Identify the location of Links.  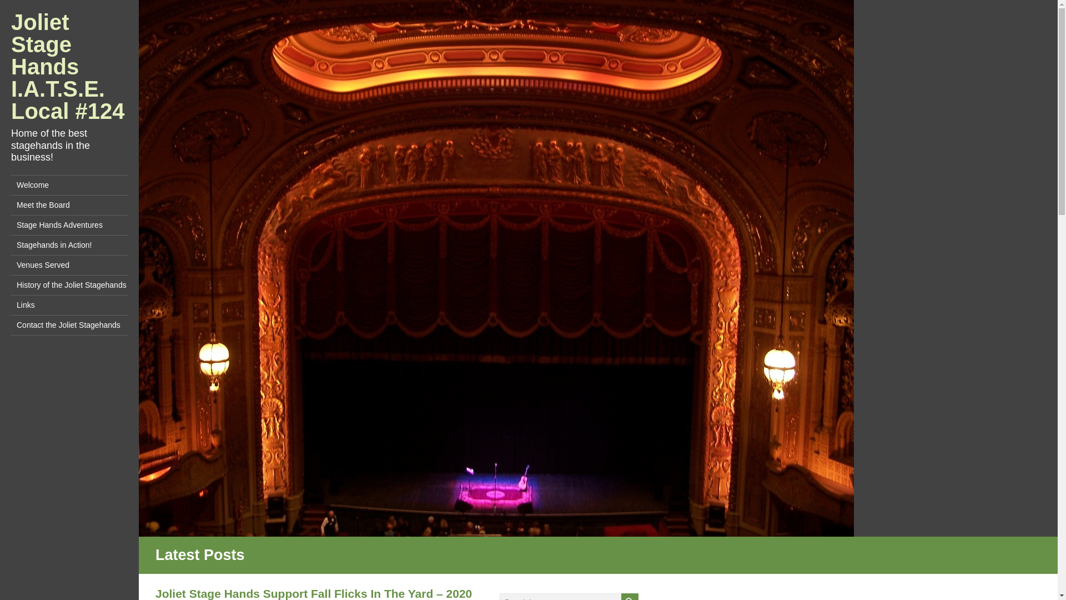
(69, 306).